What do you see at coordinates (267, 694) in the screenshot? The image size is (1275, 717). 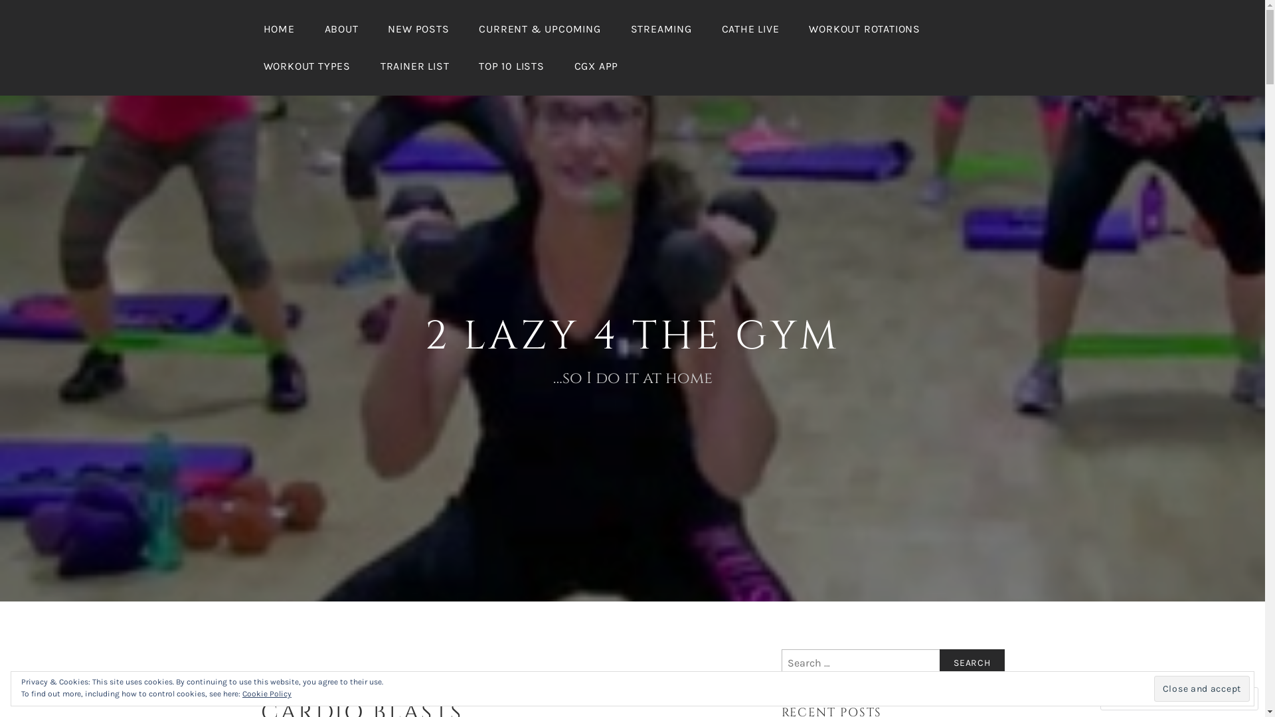 I see `Cookie Policy` at bounding box center [267, 694].